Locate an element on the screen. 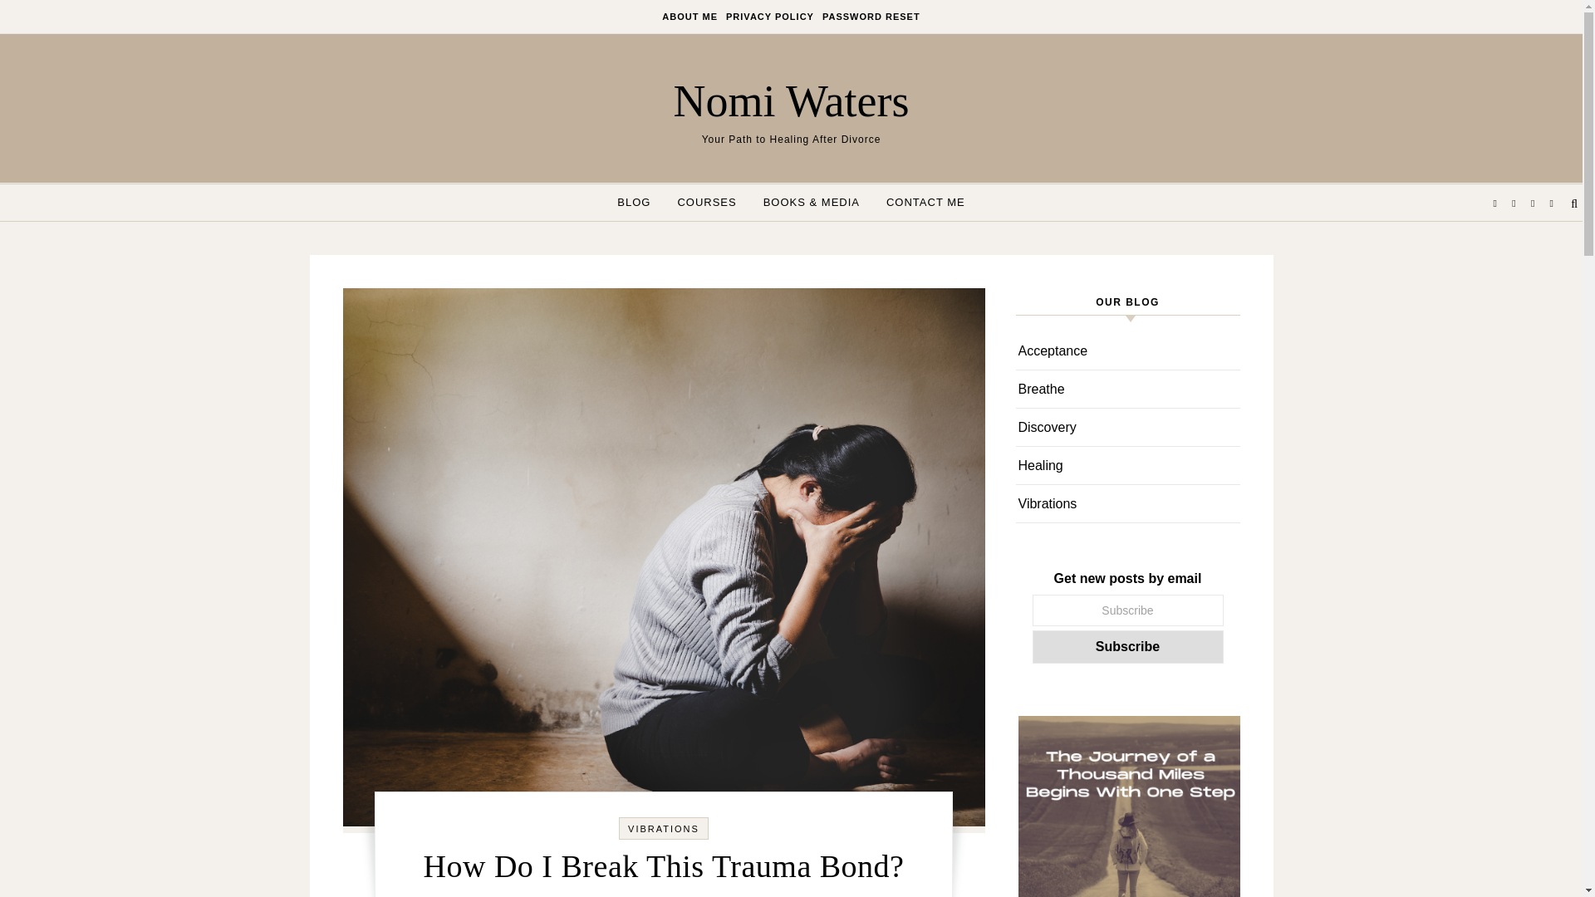 This screenshot has width=1595, height=897. PASSWORD RESET is located at coordinates (869, 17).